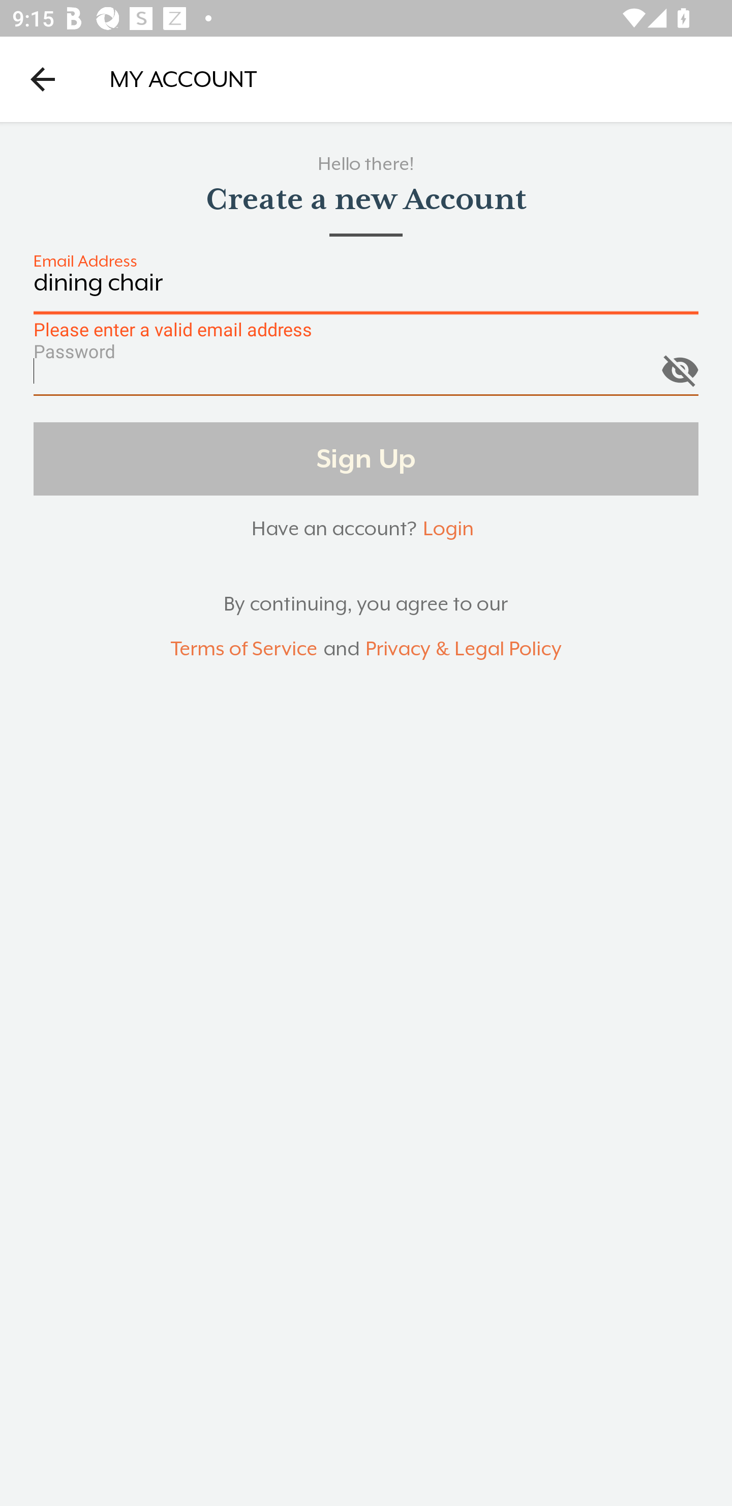 The height and width of the screenshot is (1506, 732). Describe the element at coordinates (43, 79) in the screenshot. I see `Navigate up` at that location.